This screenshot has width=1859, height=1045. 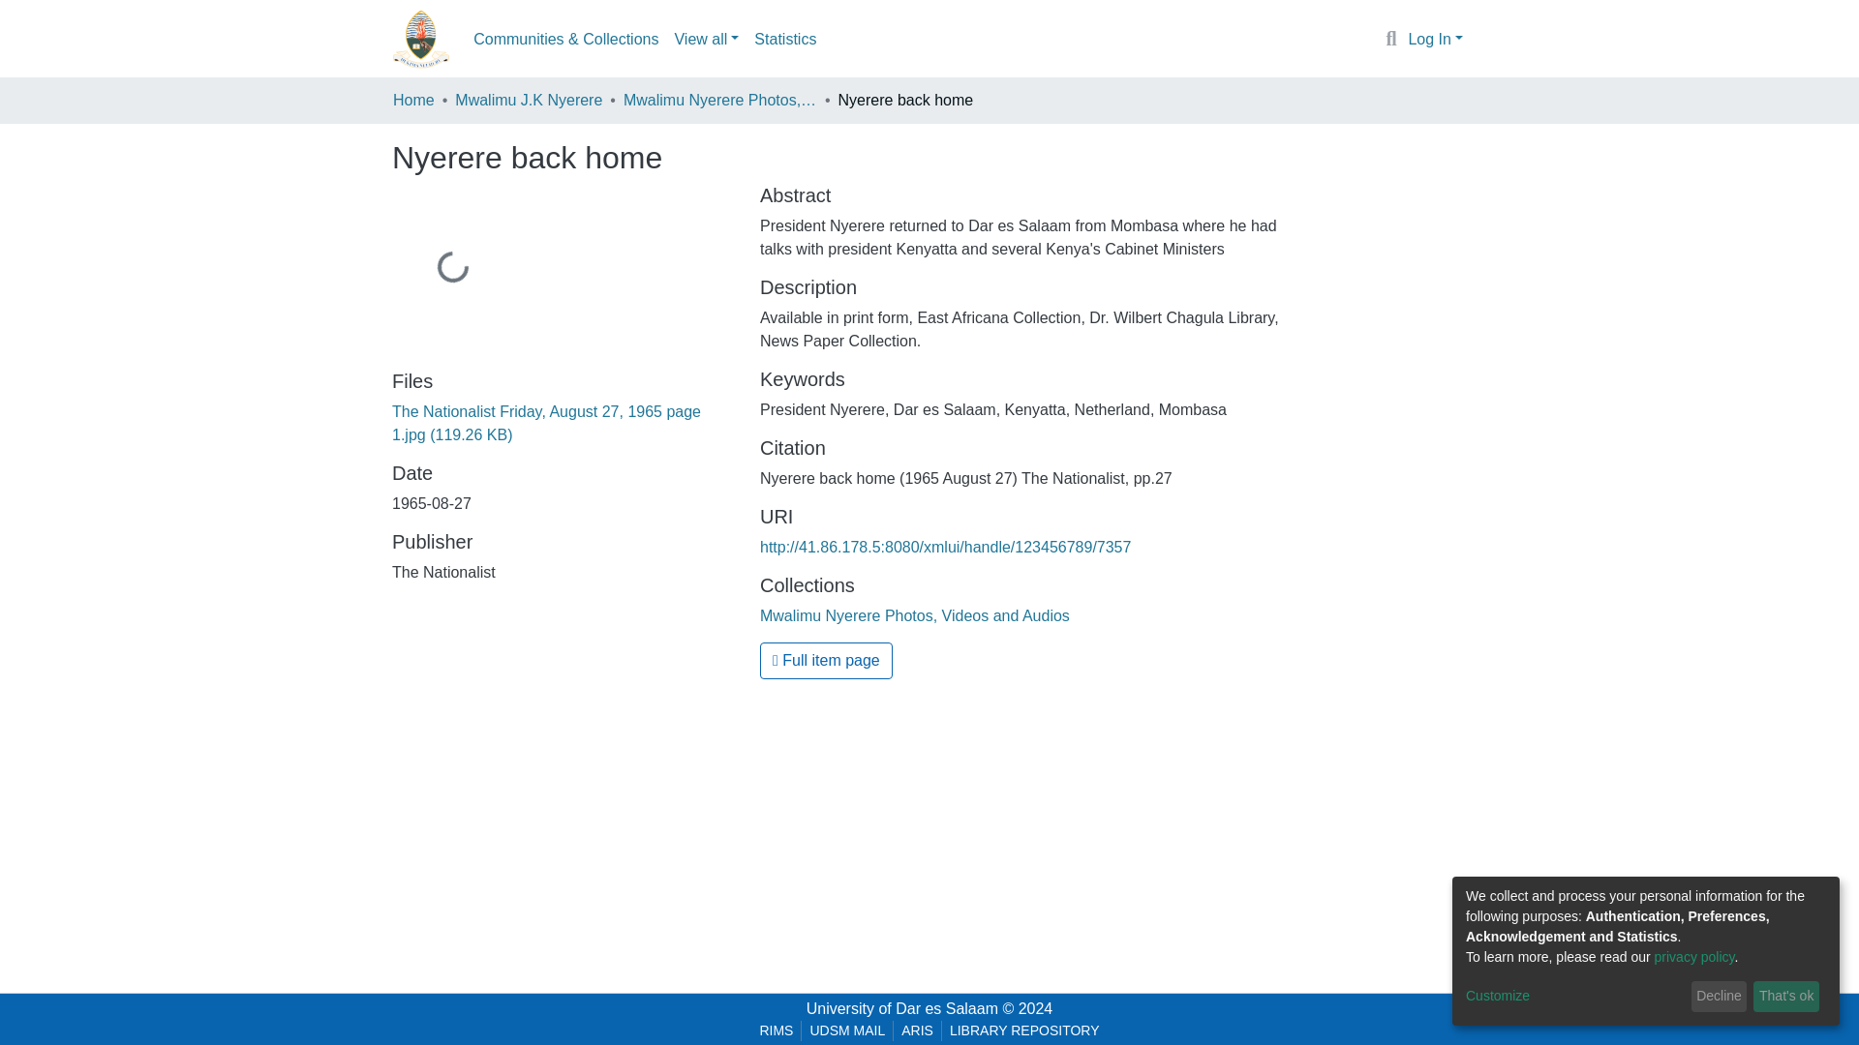 What do you see at coordinates (776, 1030) in the screenshot?
I see `RIMS` at bounding box center [776, 1030].